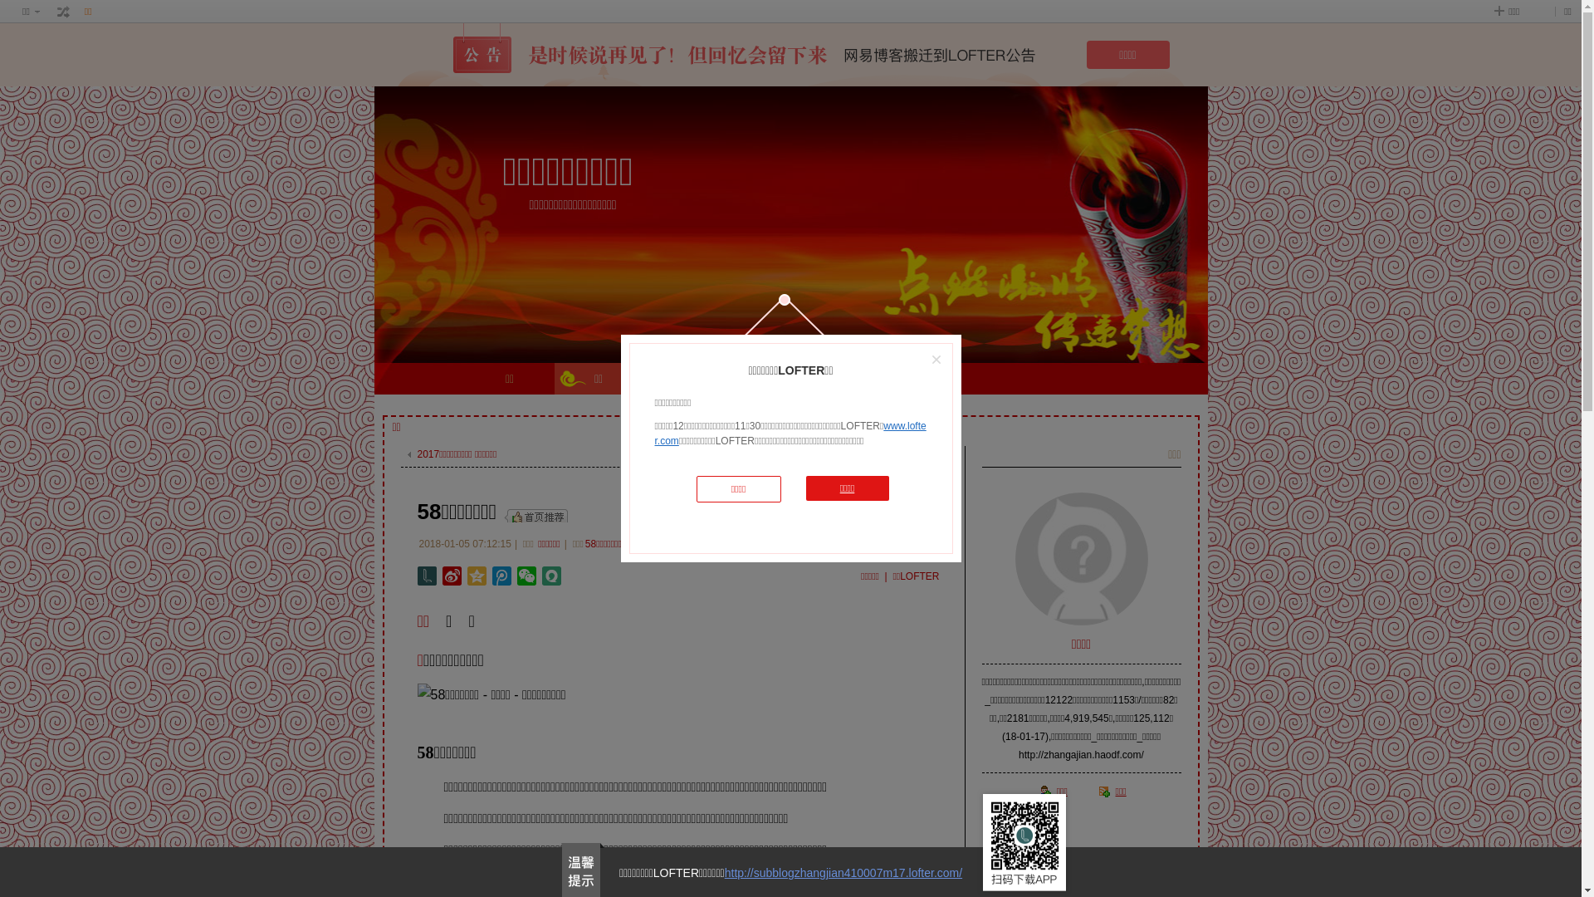 The height and width of the screenshot is (897, 1594). Describe the element at coordinates (64, 12) in the screenshot. I see ` ` at that location.